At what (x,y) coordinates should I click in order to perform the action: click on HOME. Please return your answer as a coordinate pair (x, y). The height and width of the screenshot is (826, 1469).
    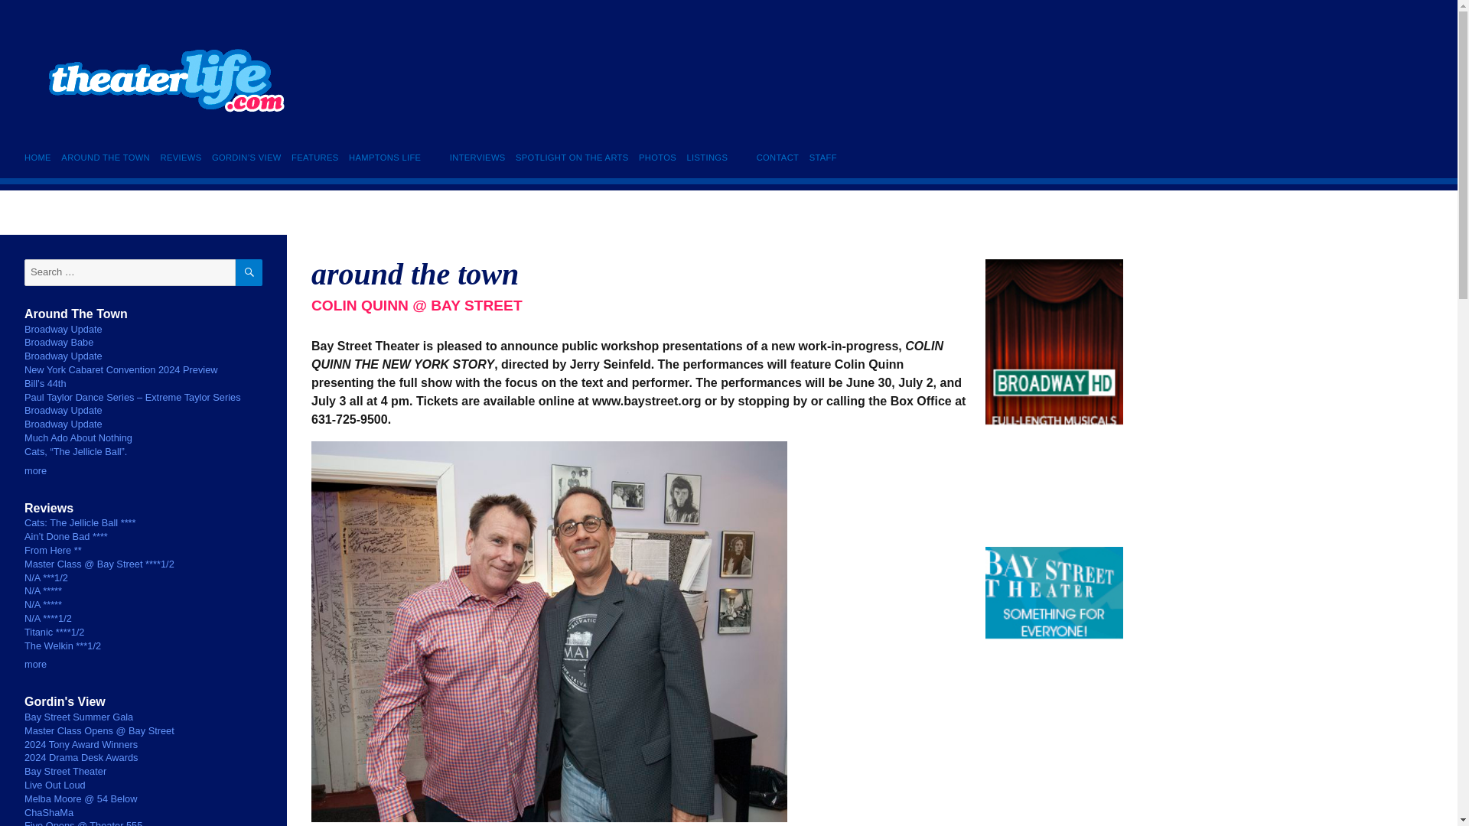
    Looking at the image, I should click on (41, 158).